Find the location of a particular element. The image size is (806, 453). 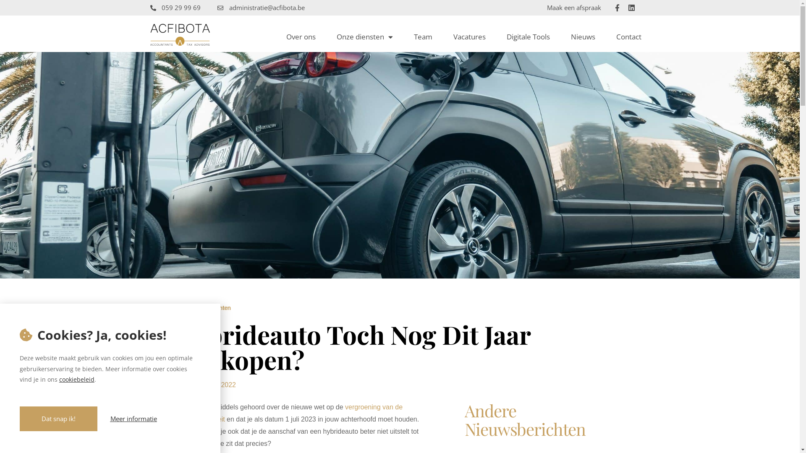

Nieuws is located at coordinates (583, 37).